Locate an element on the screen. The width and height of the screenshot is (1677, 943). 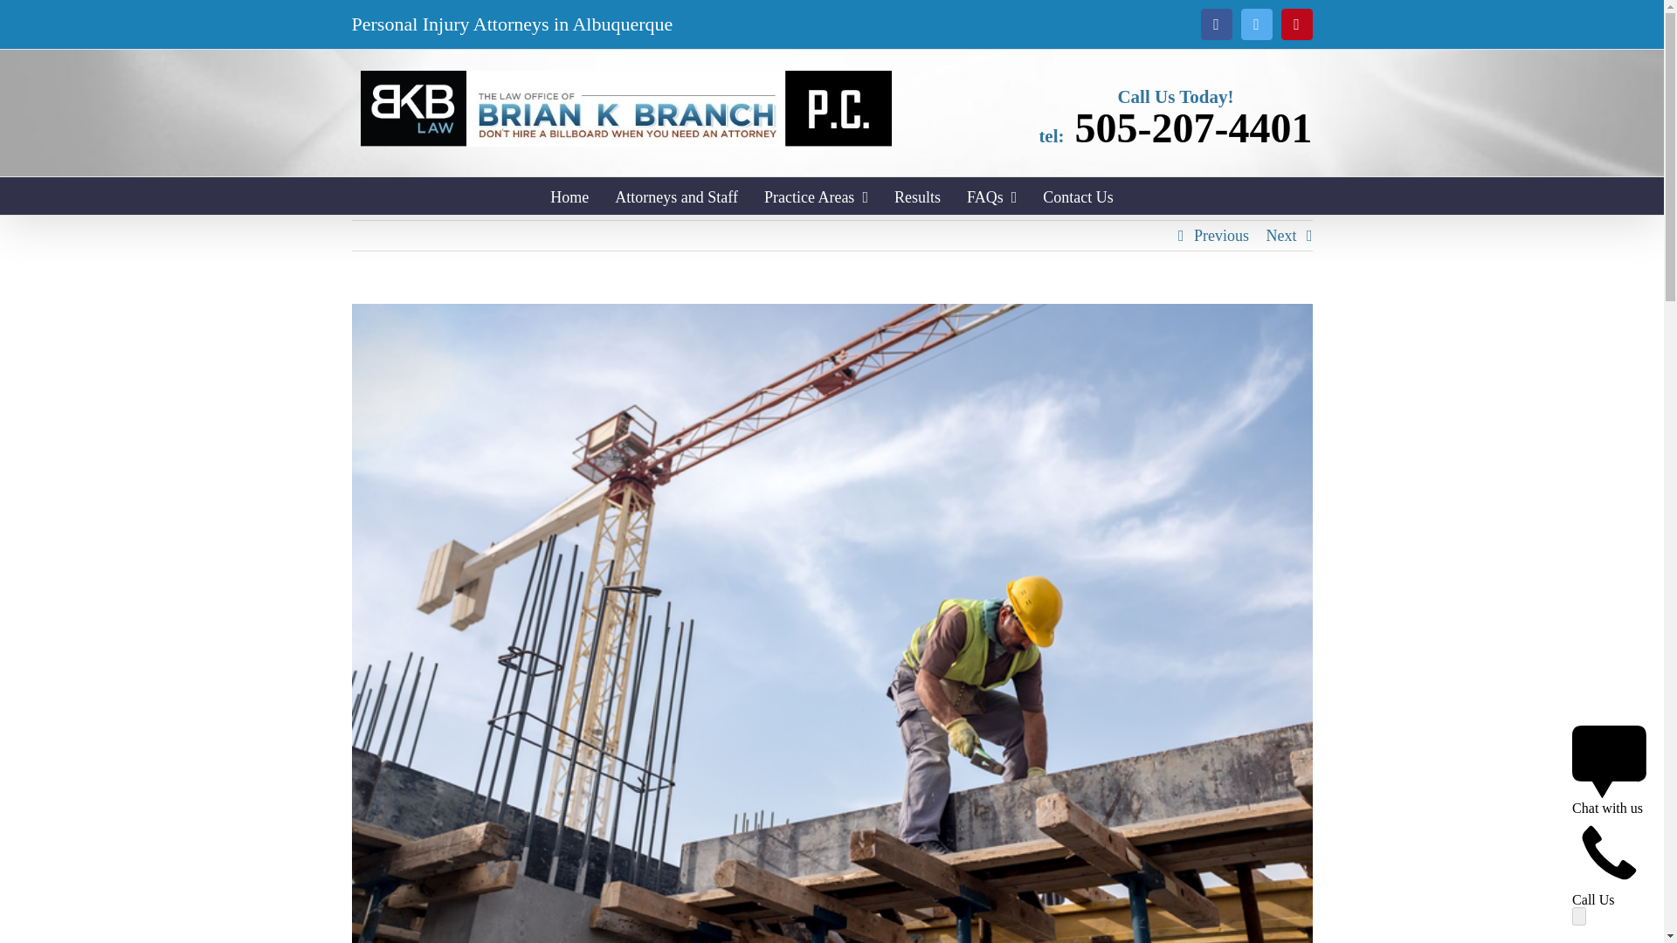
Results is located at coordinates (917, 196).